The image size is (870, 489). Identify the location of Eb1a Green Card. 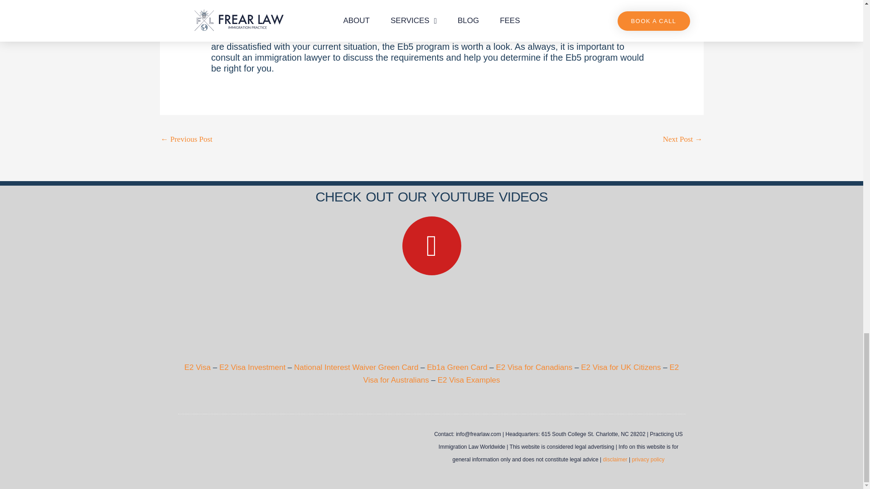
(457, 367).